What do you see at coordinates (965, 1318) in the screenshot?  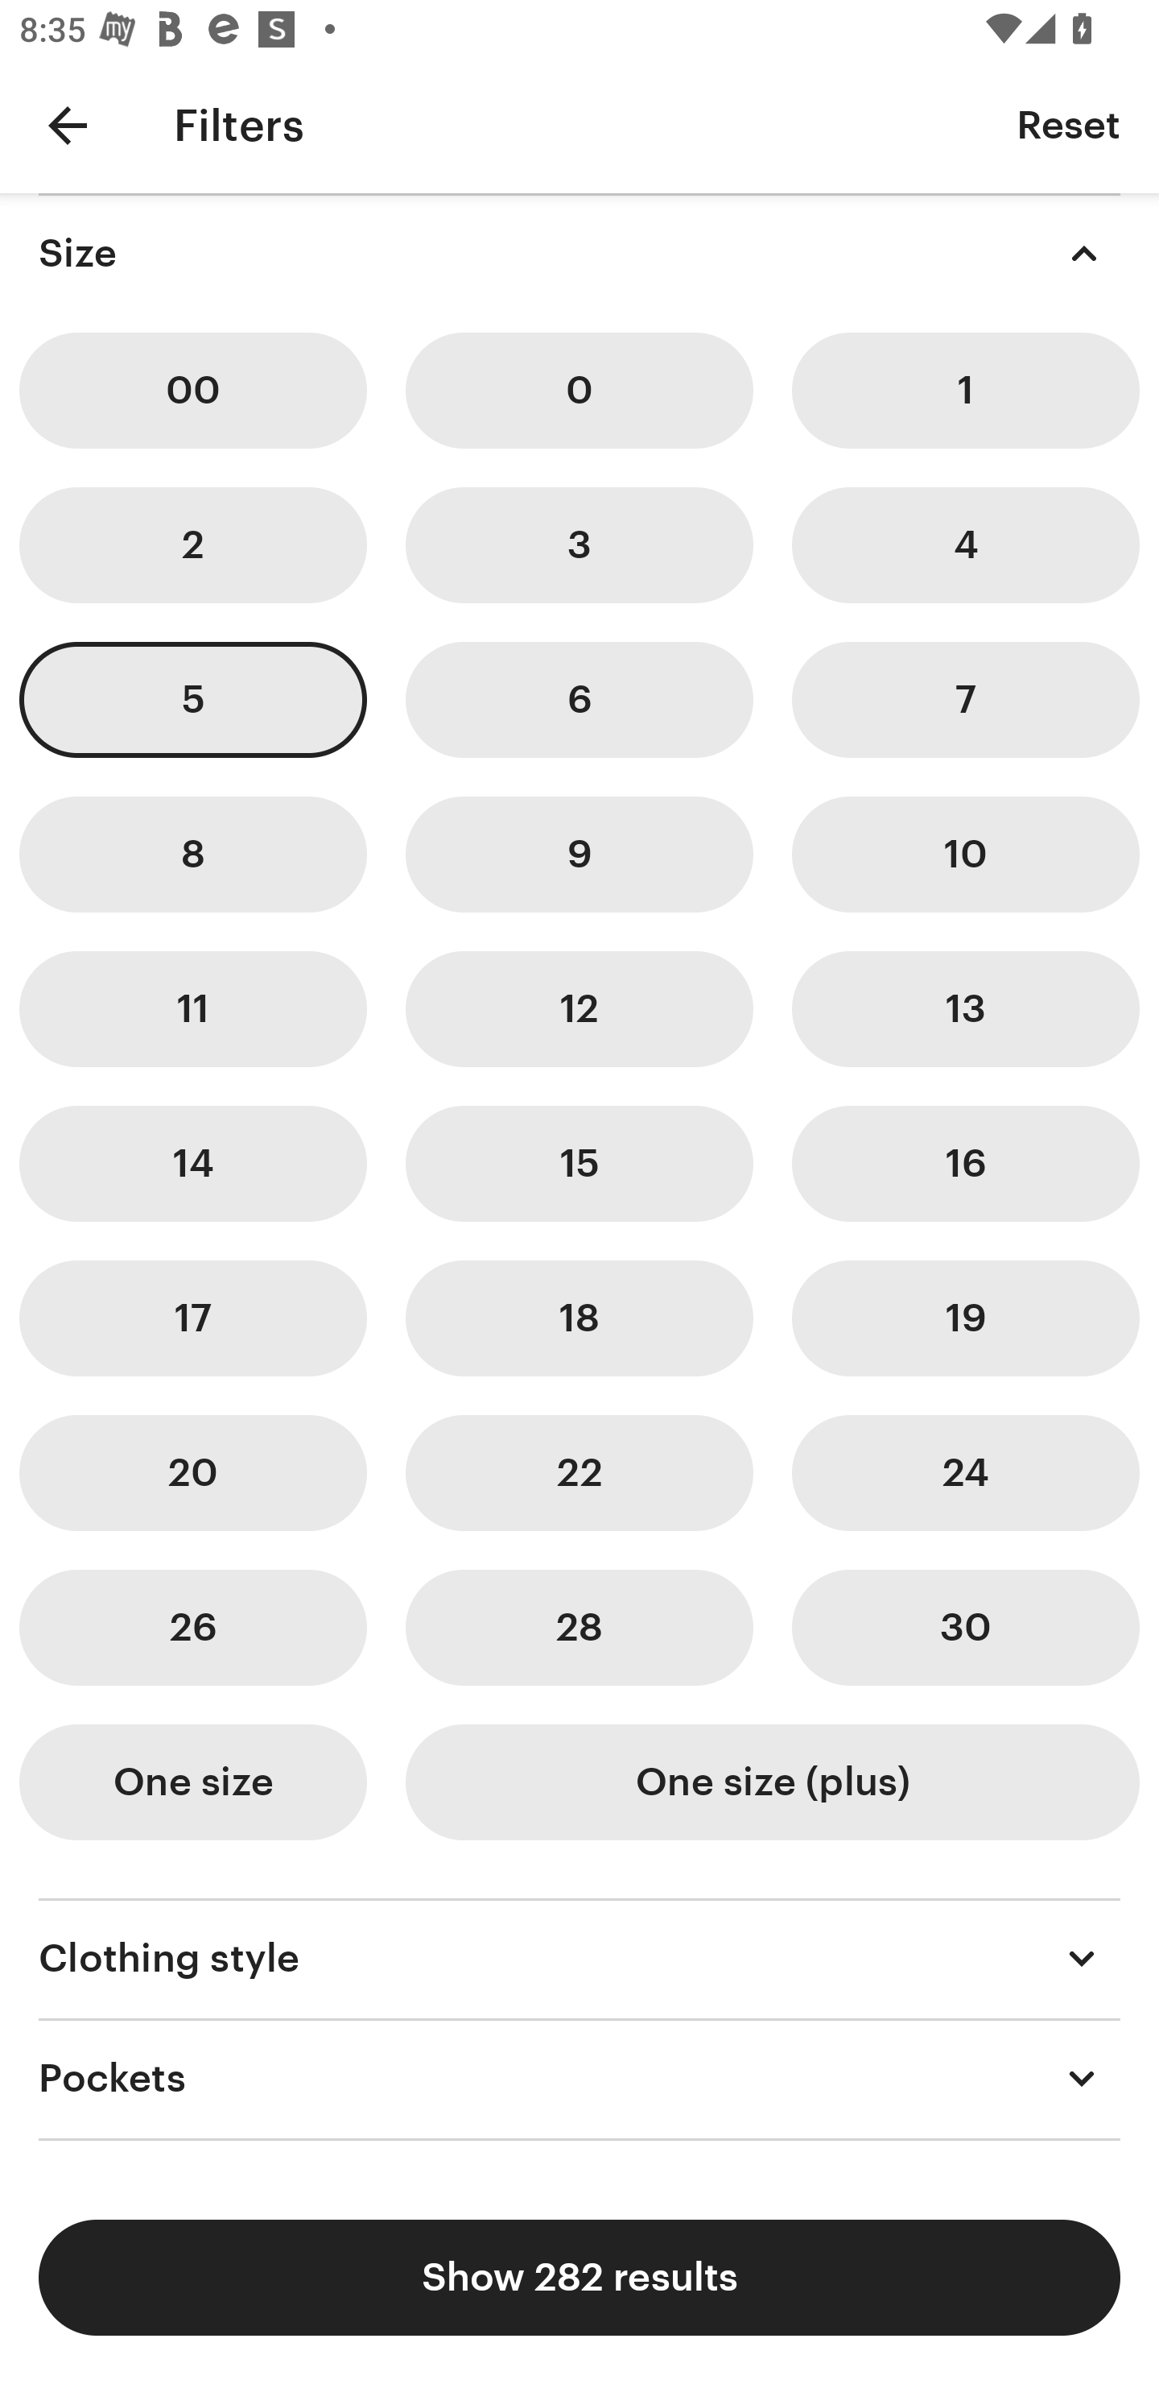 I see `19` at bounding box center [965, 1318].